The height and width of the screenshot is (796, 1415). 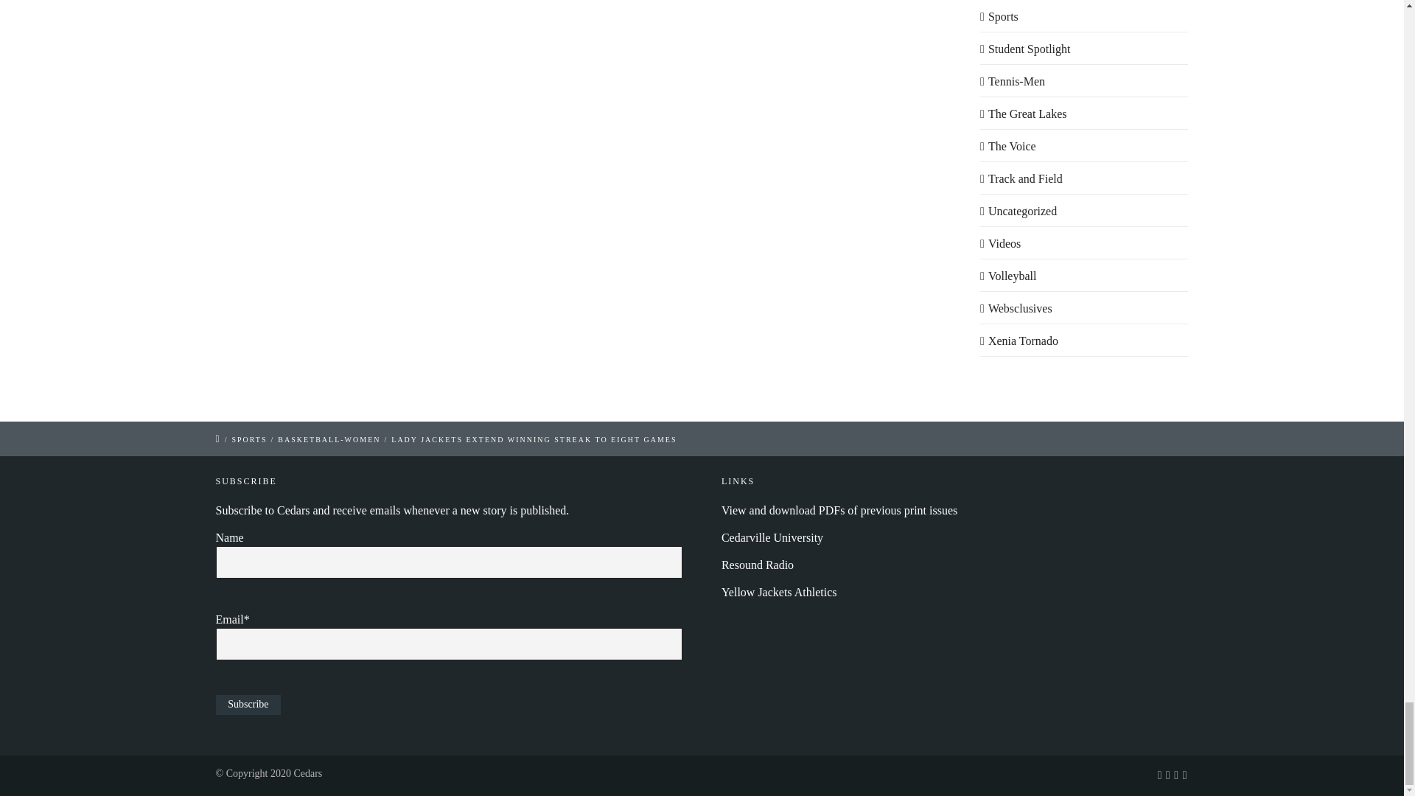 I want to click on Yellow Jackets Athletics, so click(x=780, y=592).